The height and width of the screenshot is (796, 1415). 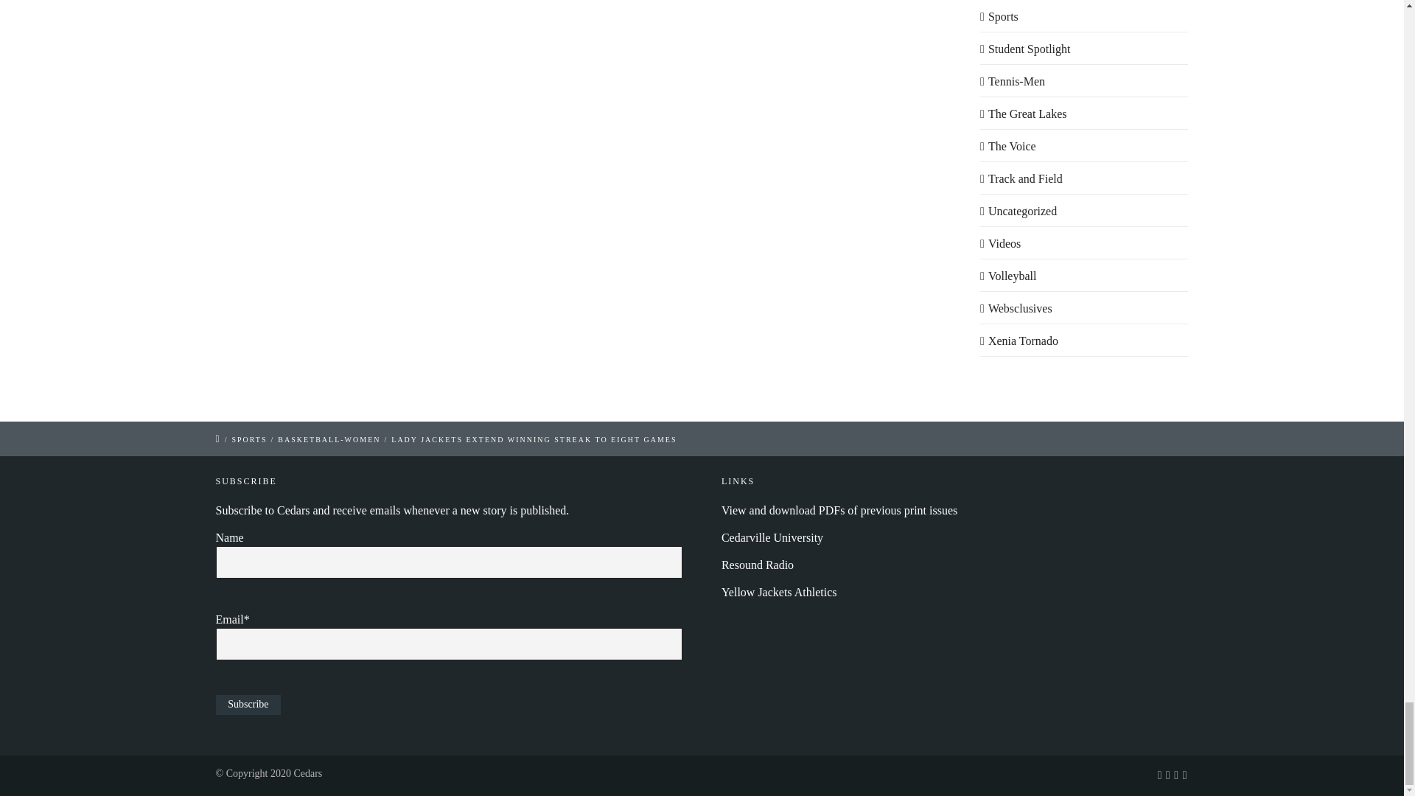 I want to click on Yellow Jackets Athletics, so click(x=780, y=592).